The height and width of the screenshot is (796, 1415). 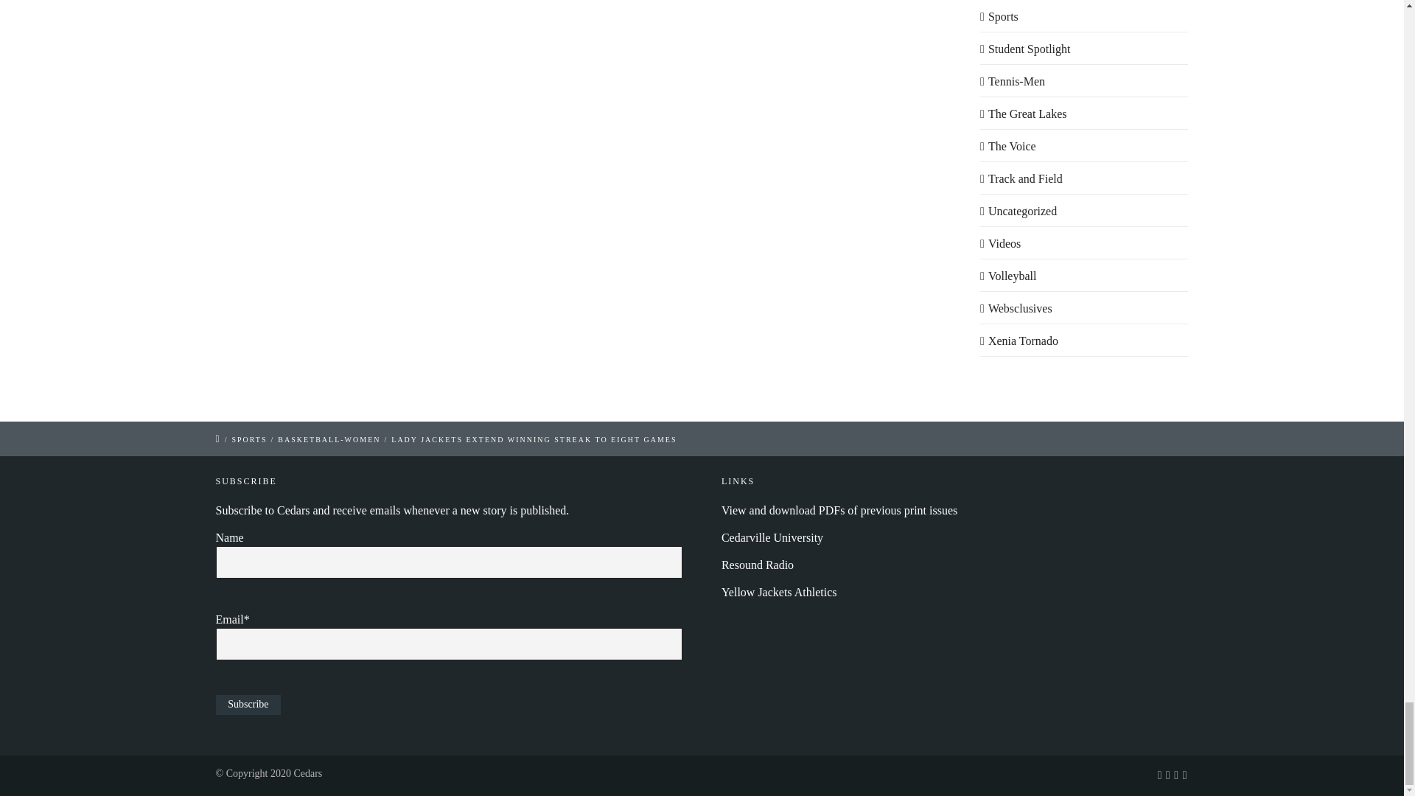 I want to click on Yellow Jackets Athletics, so click(x=780, y=592).